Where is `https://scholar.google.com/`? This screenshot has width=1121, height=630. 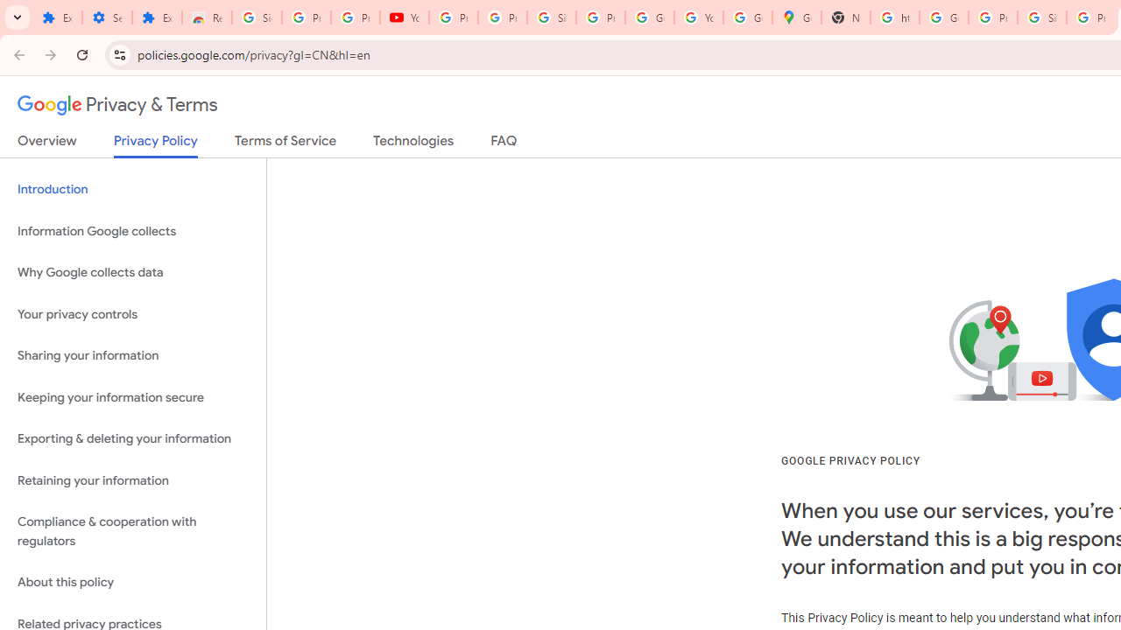
https://scholar.google.com/ is located at coordinates (895, 17).